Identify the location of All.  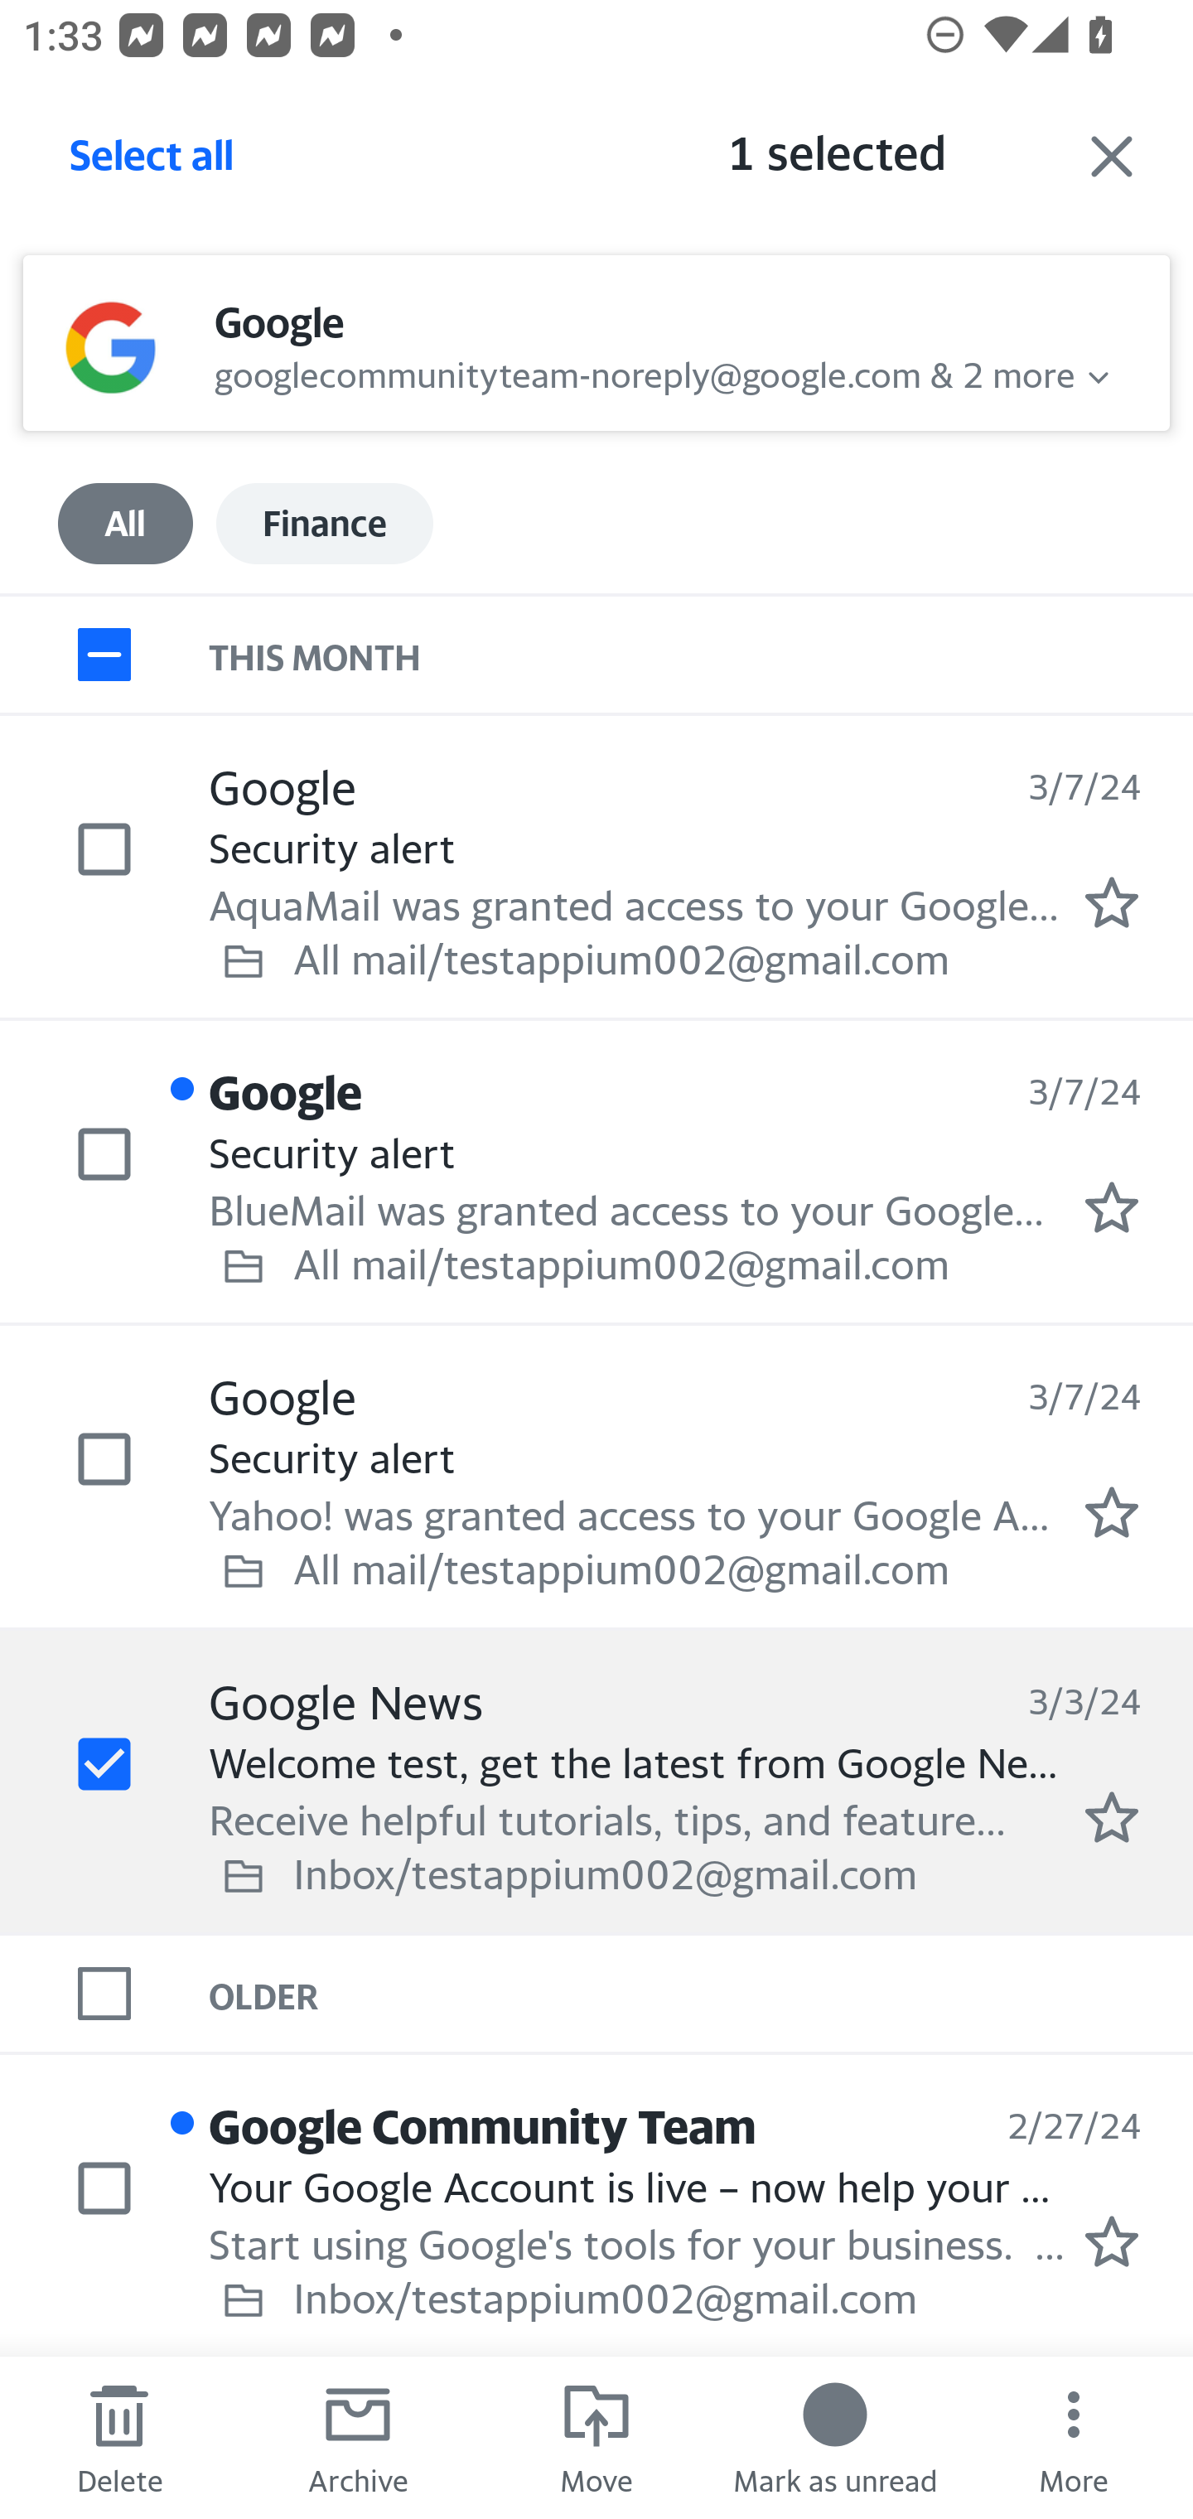
(126, 524).